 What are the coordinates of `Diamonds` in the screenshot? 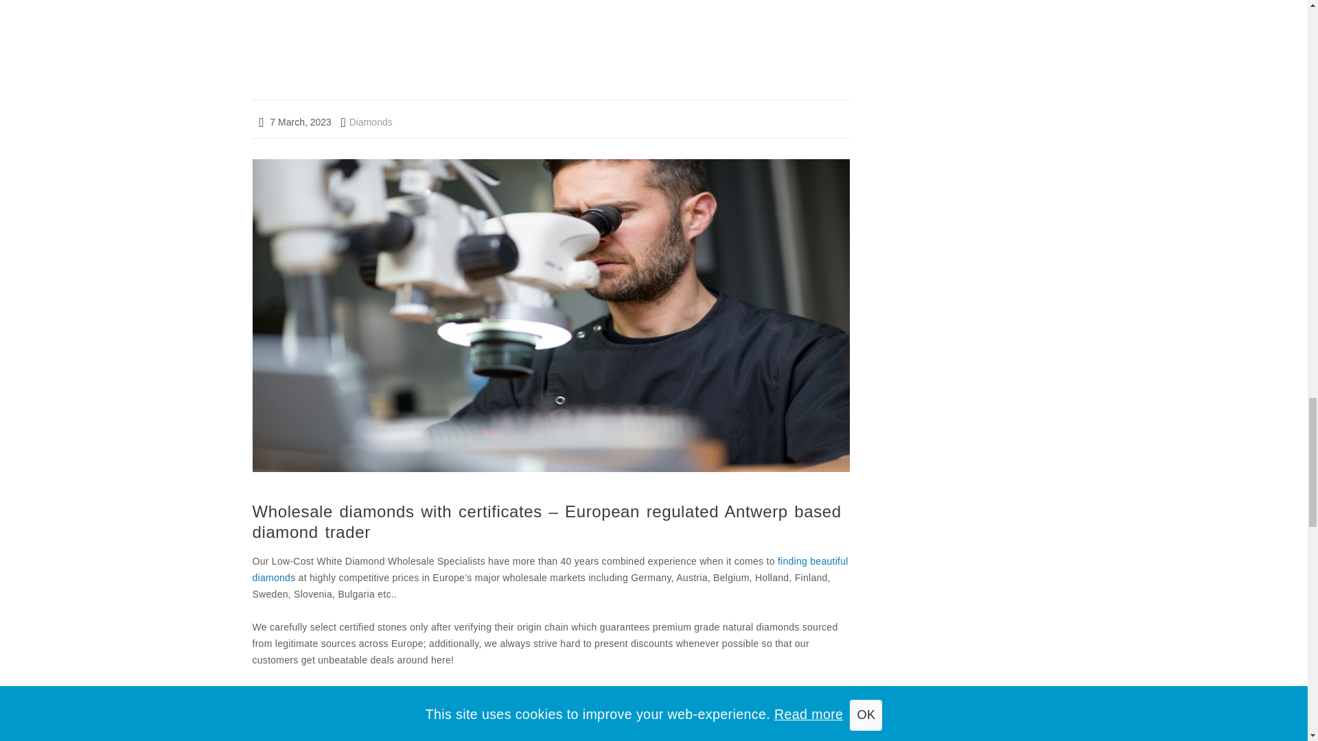 It's located at (376, 740).